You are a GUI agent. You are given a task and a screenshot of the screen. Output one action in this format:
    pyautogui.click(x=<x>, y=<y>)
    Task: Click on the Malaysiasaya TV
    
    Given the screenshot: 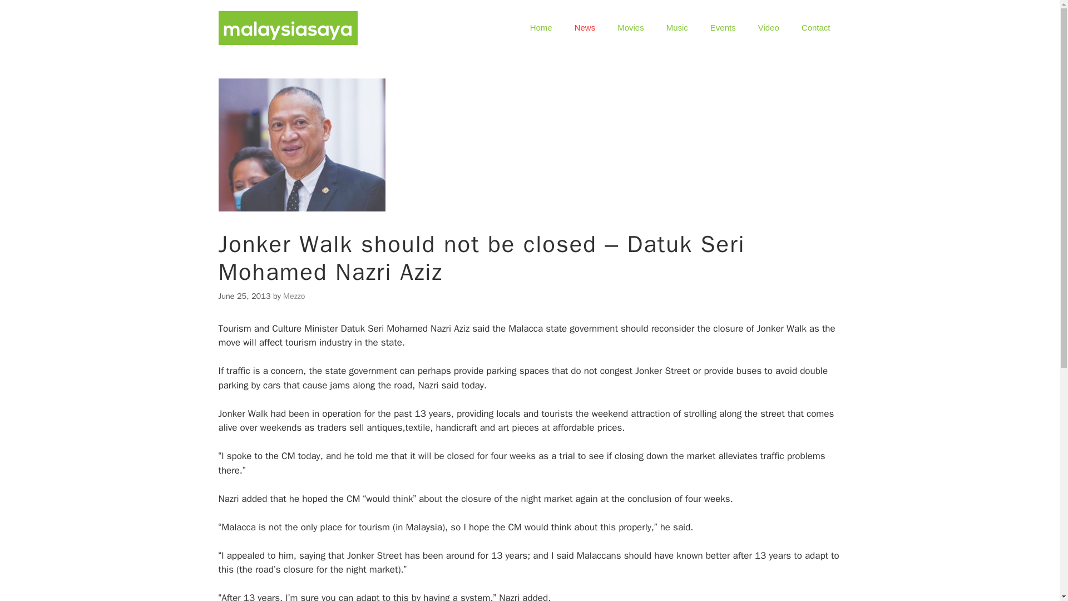 What is the action you would take?
    pyautogui.click(x=768, y=28)
    